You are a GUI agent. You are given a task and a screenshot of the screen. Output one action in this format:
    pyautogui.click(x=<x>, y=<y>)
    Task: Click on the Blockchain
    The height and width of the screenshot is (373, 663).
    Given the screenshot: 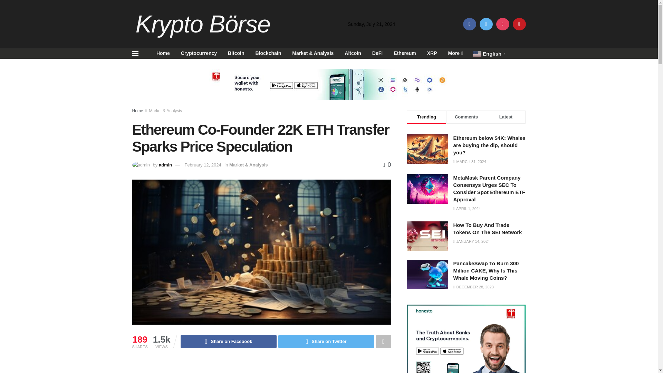 What is the action you would take?
    pyautogui.click(x=268, y=53)
    